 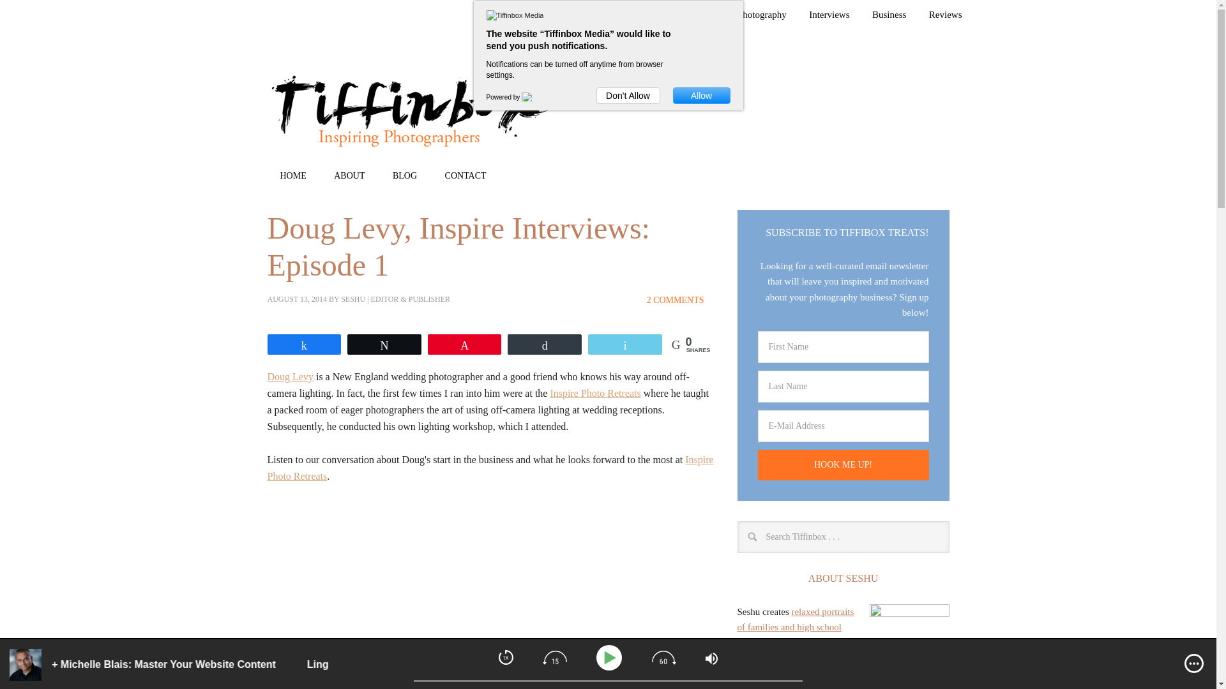 What do you see at coordinates (889, 15) in the screenshot?
I see `Business` at bounding box center [889, 15].